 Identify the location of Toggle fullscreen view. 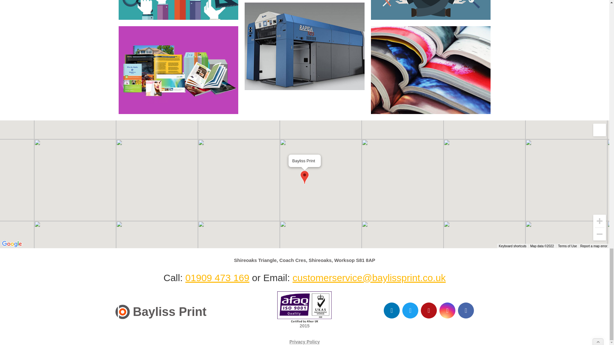
(599, 130).